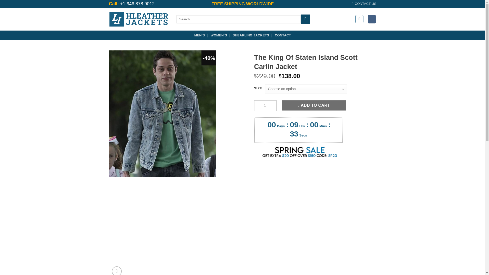 Image resolution: width=489 pixels, height=275 pixels. I want to click on 1, so click(265, 106).